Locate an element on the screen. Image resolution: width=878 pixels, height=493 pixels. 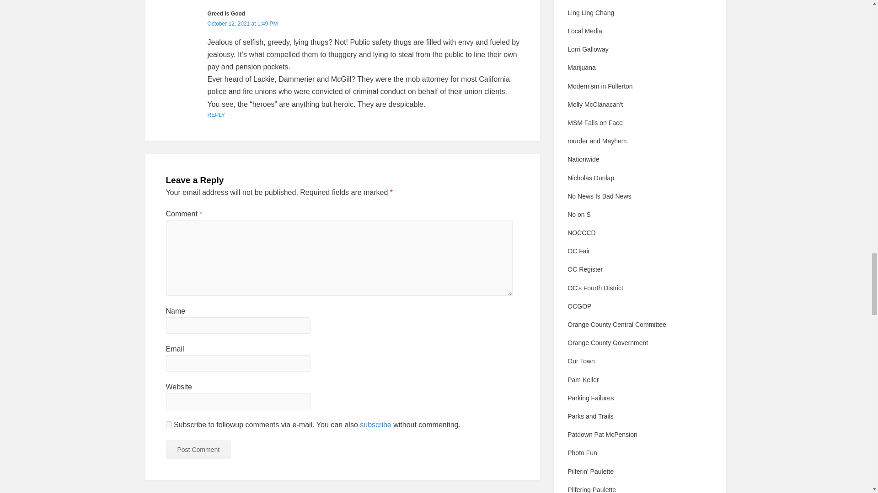
yes is located at coordinates (168, 425).